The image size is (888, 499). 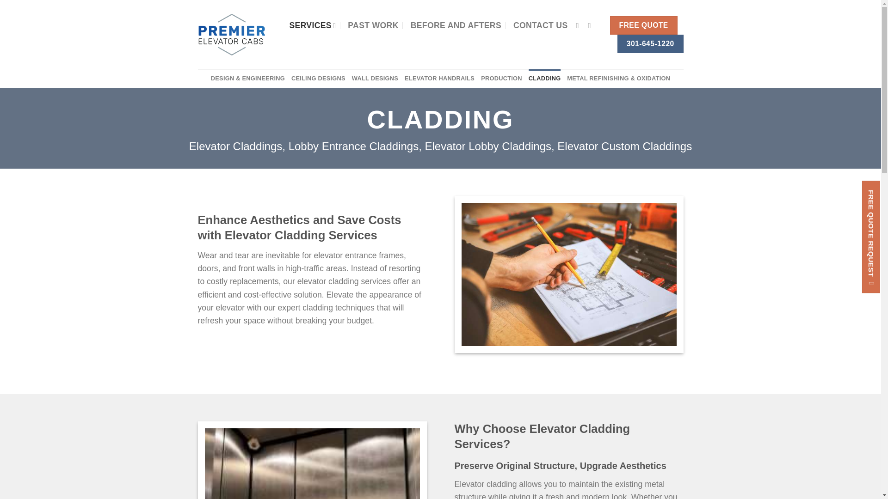 I want to click on ELEVATOR HANDRAILS, so click(x=439, y=79).